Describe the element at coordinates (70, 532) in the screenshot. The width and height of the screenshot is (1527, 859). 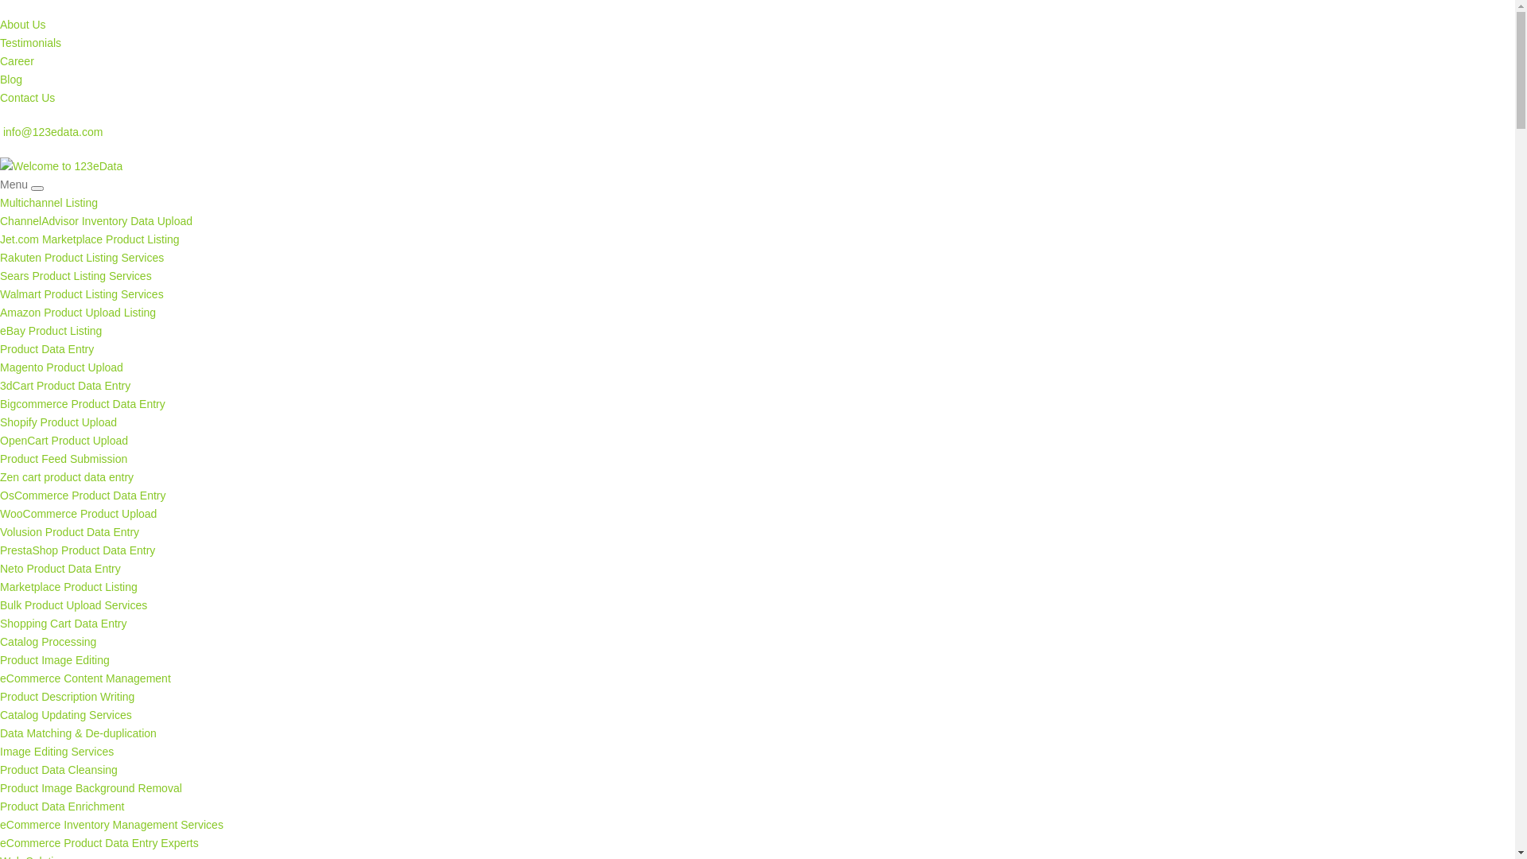
I see `Volusion Product Data Entry` at that location.